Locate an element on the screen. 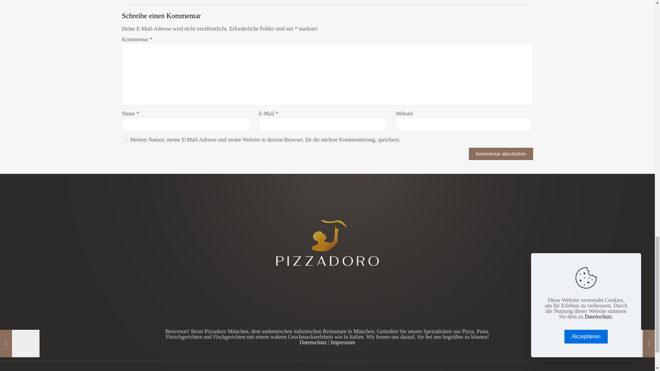 The height and width of the screenshot is (371, 660). yes is located at coordinates (125, 139).